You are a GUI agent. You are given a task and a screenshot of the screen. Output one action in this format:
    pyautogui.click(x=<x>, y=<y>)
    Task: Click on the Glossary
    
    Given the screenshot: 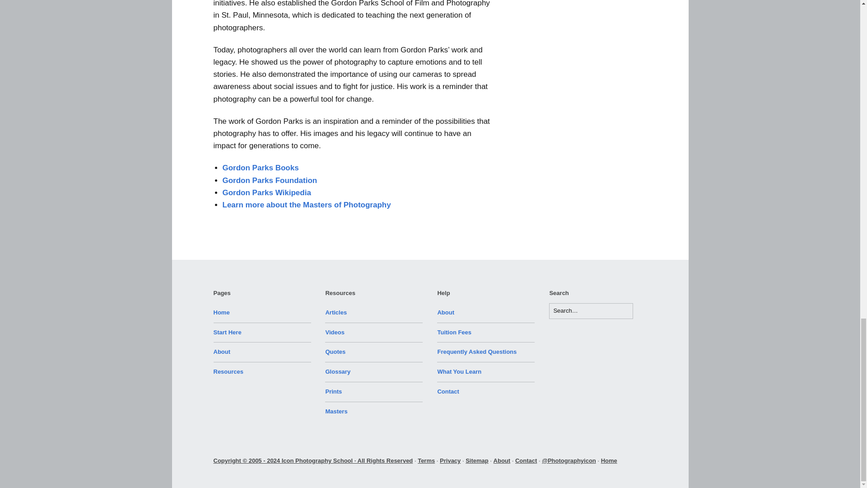 What is the action you would take?
    pyautogui.click(x=338, y=371)
    